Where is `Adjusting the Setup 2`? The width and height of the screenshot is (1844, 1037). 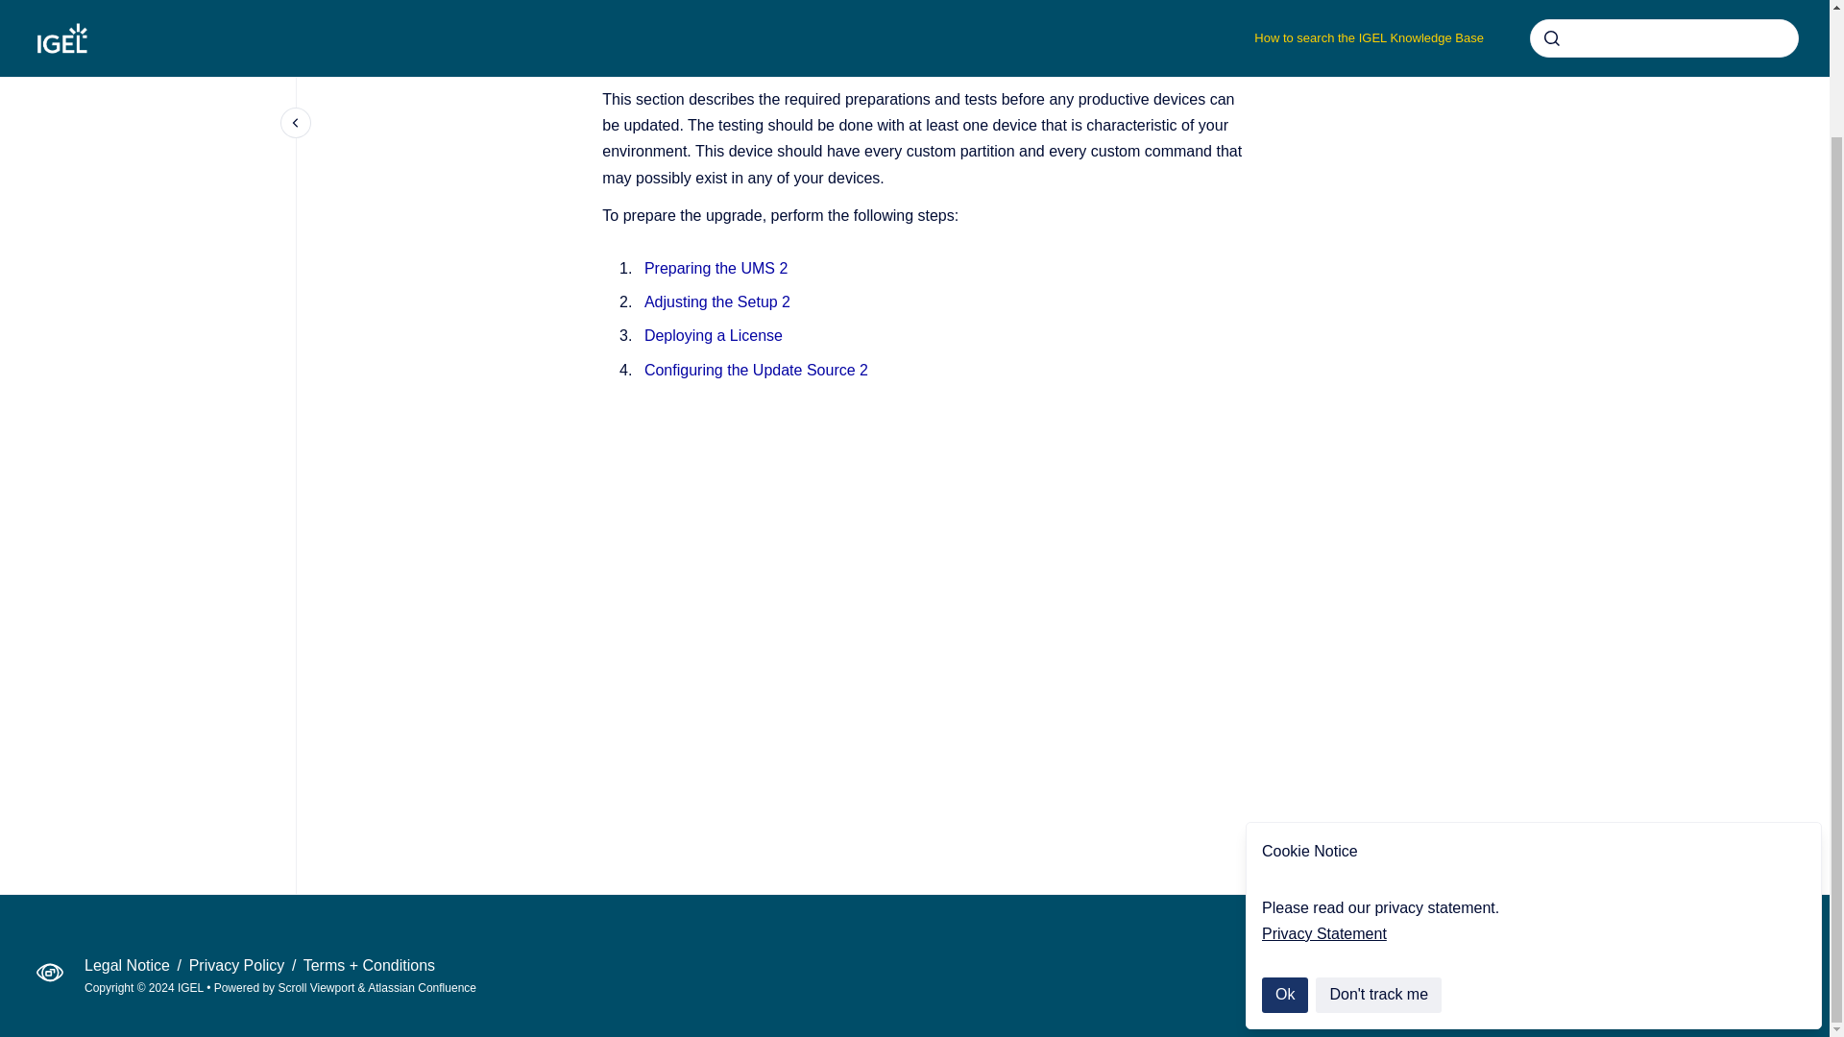 Adjusting the Setup 2 is located at coordinates (716, 301).